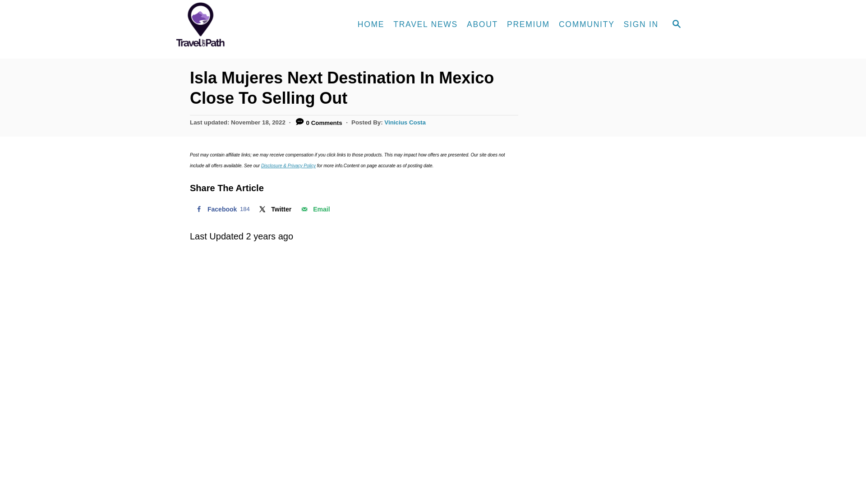  What do you see at coordinates (677, 24) in the screenshot?
I see `Share on X` at bounding box center [677, 24].